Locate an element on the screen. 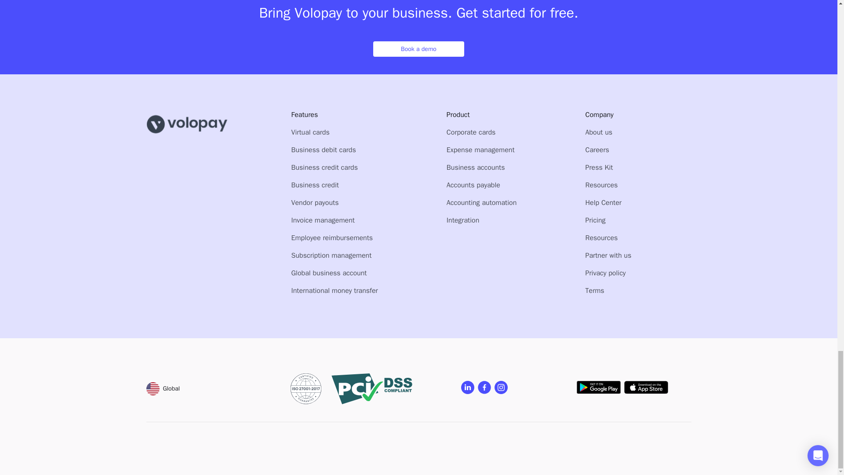 The width and height of the screenshot is (844, 475). Expense management is located at coordinates (480, 150).